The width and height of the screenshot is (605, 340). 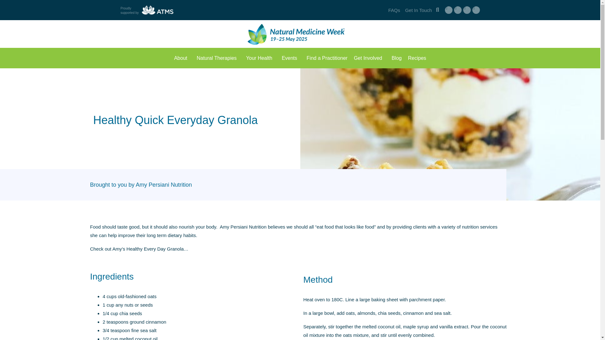 I want to click on Get In Touch, so click(x=418, y=10).